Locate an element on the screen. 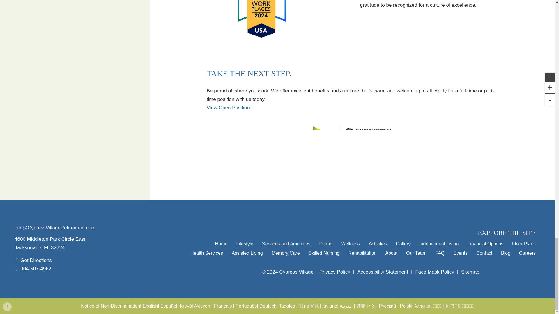 This screenshot has width=559, height=314. Lifecare services is located at coordinates (509, 272).